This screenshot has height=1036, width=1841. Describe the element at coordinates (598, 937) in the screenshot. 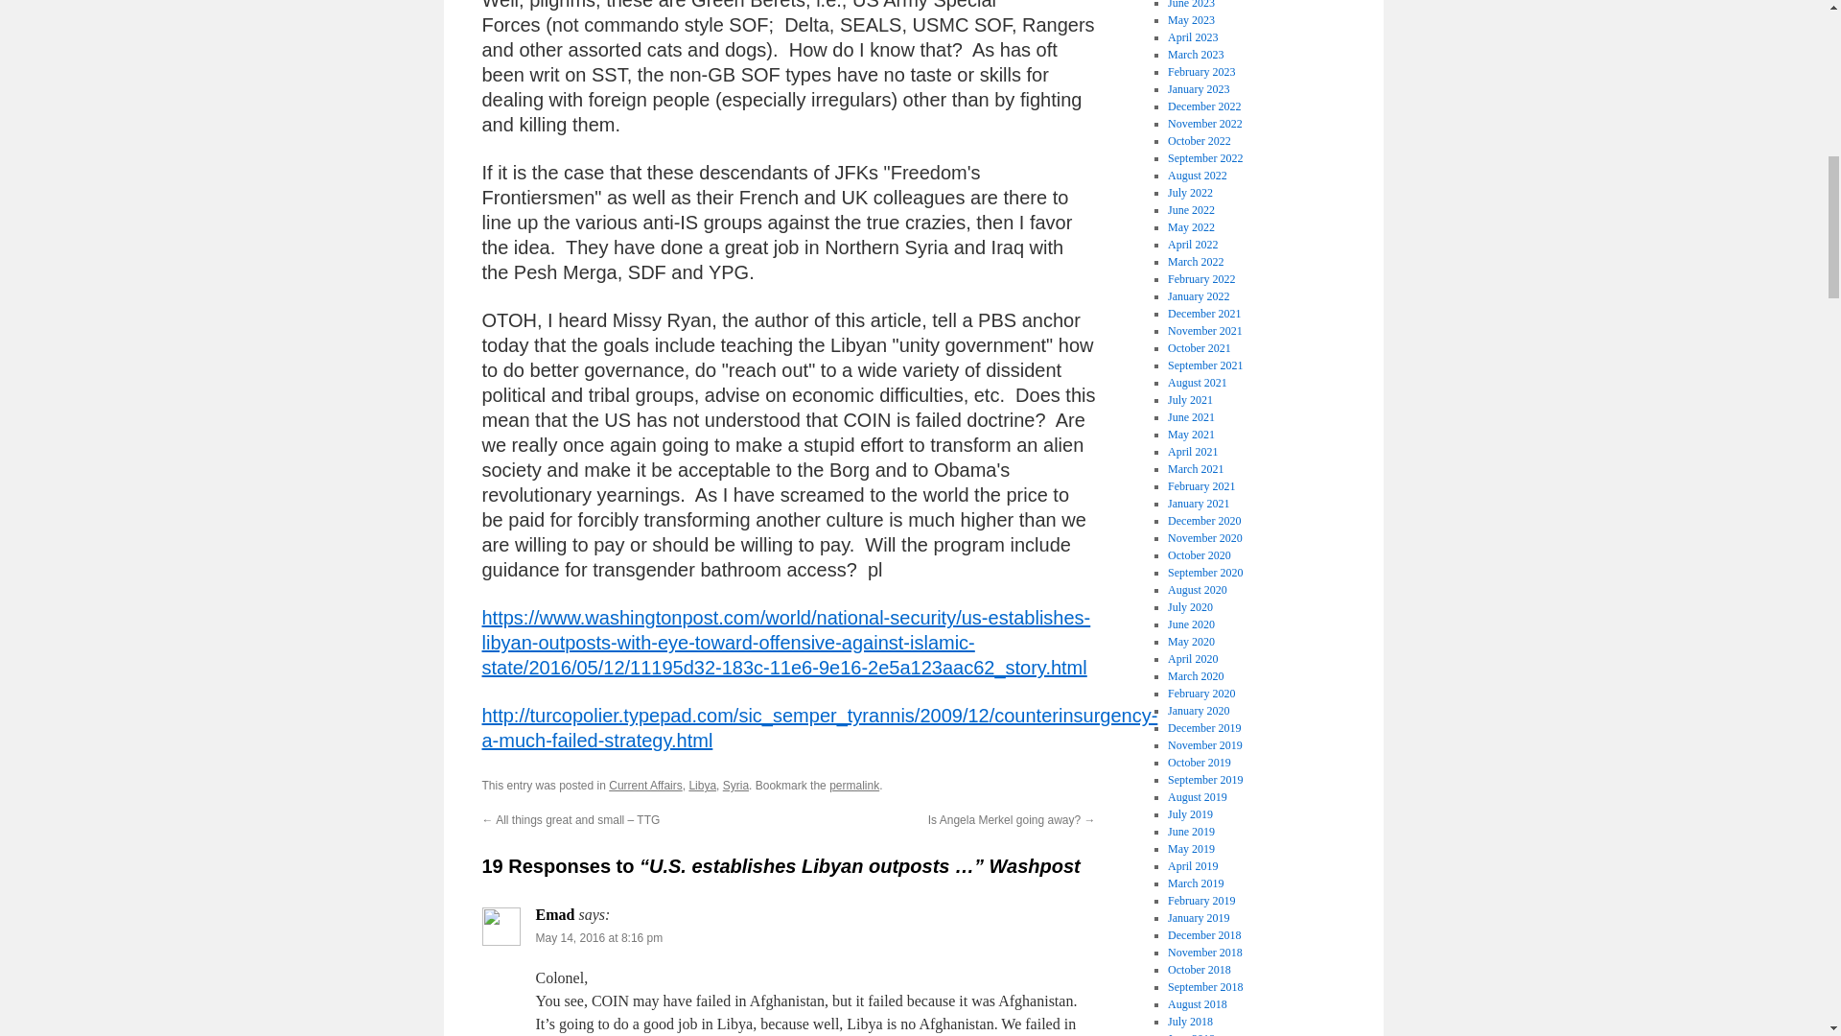

I see `May 14, 2016 at 8:16 pm` at that location.